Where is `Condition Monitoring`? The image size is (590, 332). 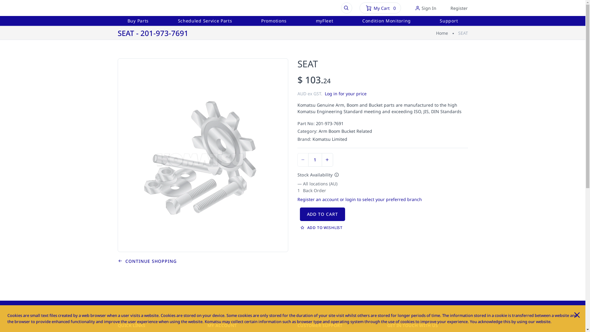
Condition Monitoring is located at coordinates (387, 22).